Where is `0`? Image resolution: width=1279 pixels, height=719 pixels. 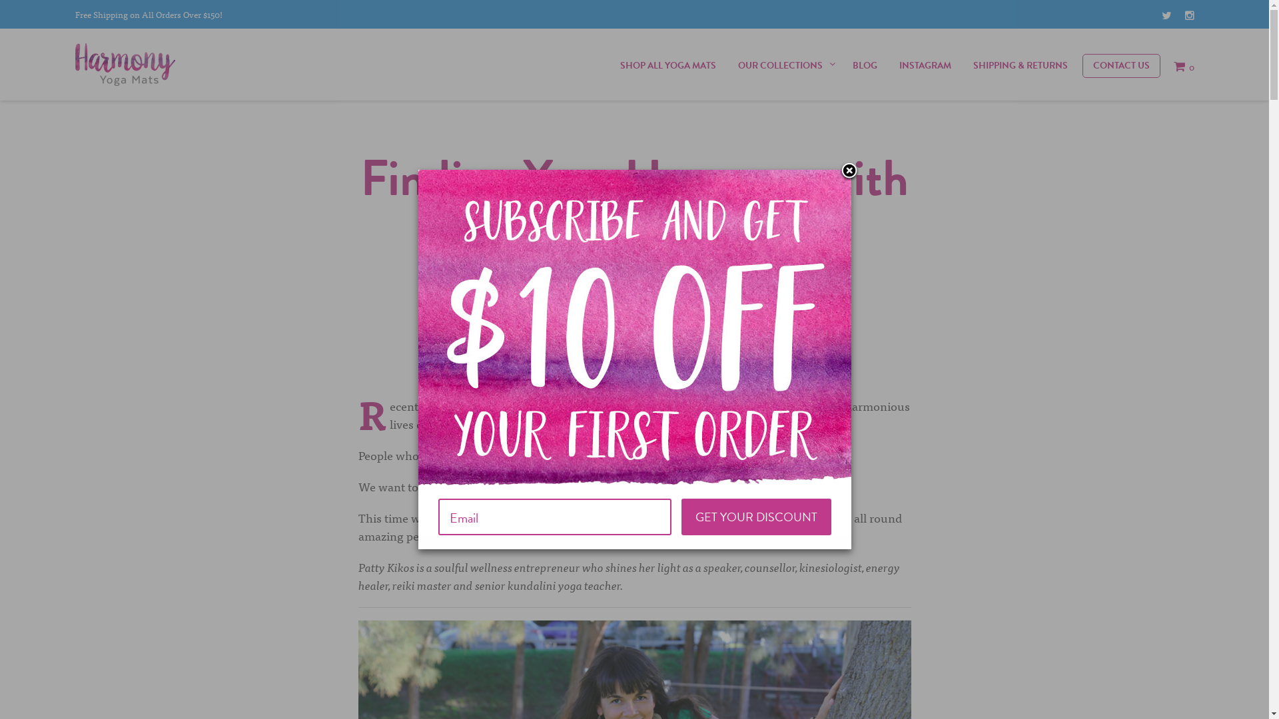 0 is located at coordinates (1184, 66).